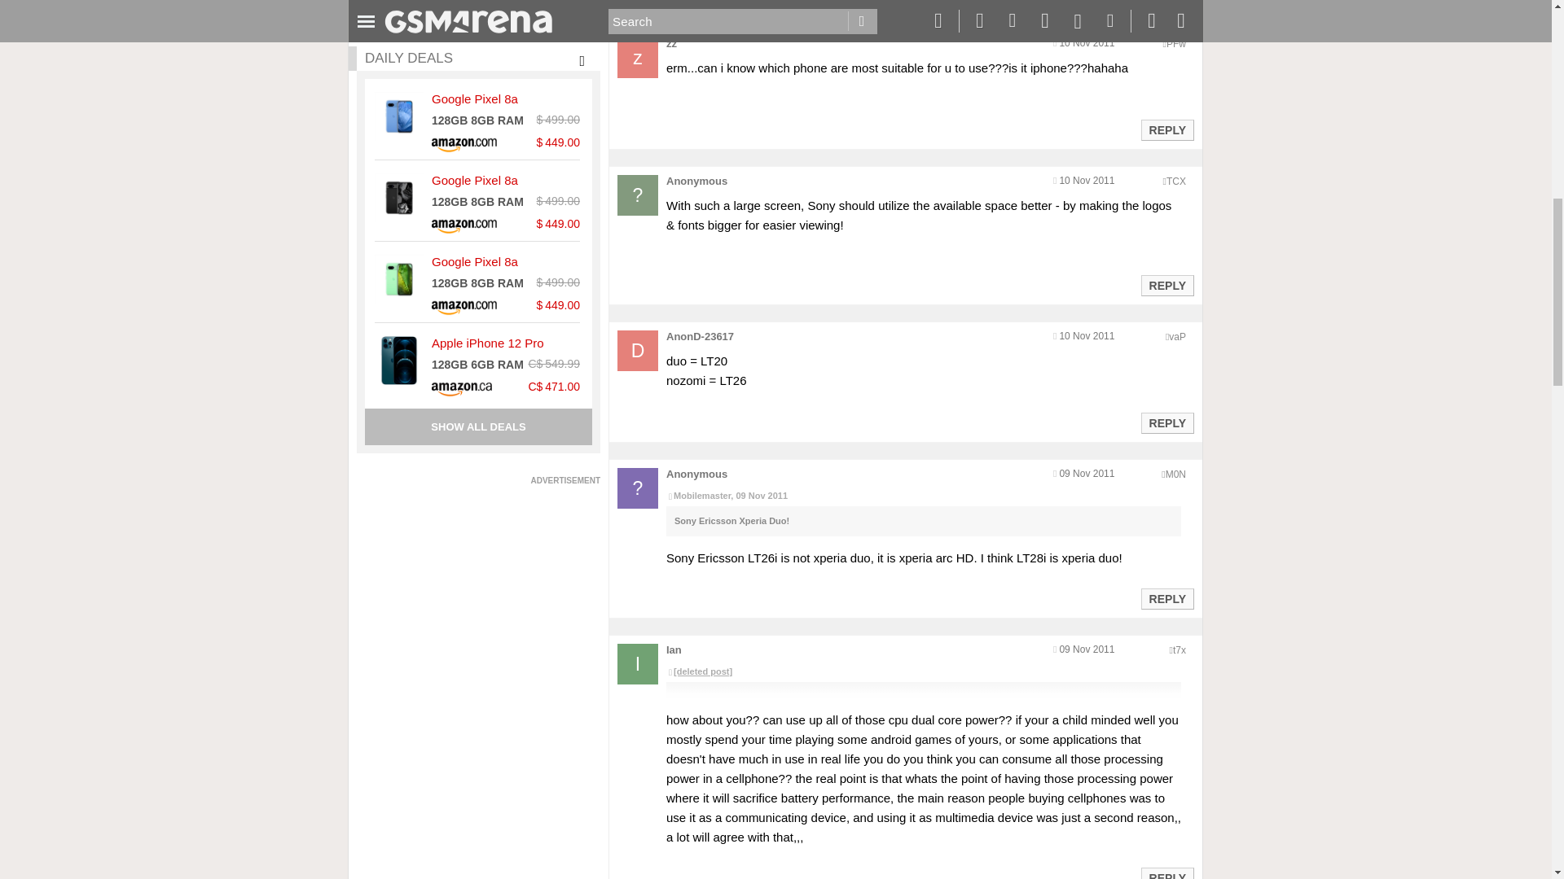  What do you see at coordinates (1176, 337) in the screenshot?
I see `Encoded anonymized location` at bounding box center [1176, 337].